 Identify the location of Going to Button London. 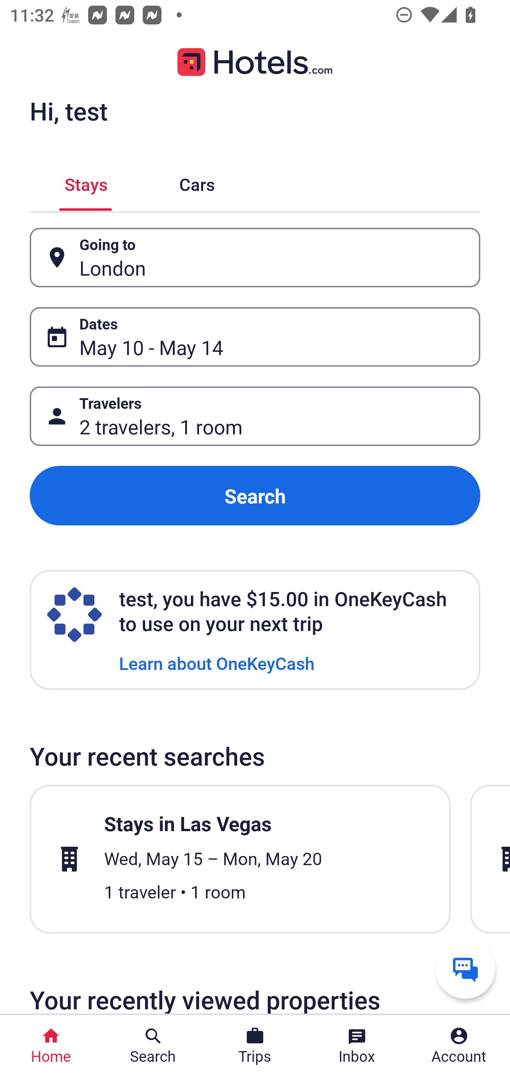
(255, 258).